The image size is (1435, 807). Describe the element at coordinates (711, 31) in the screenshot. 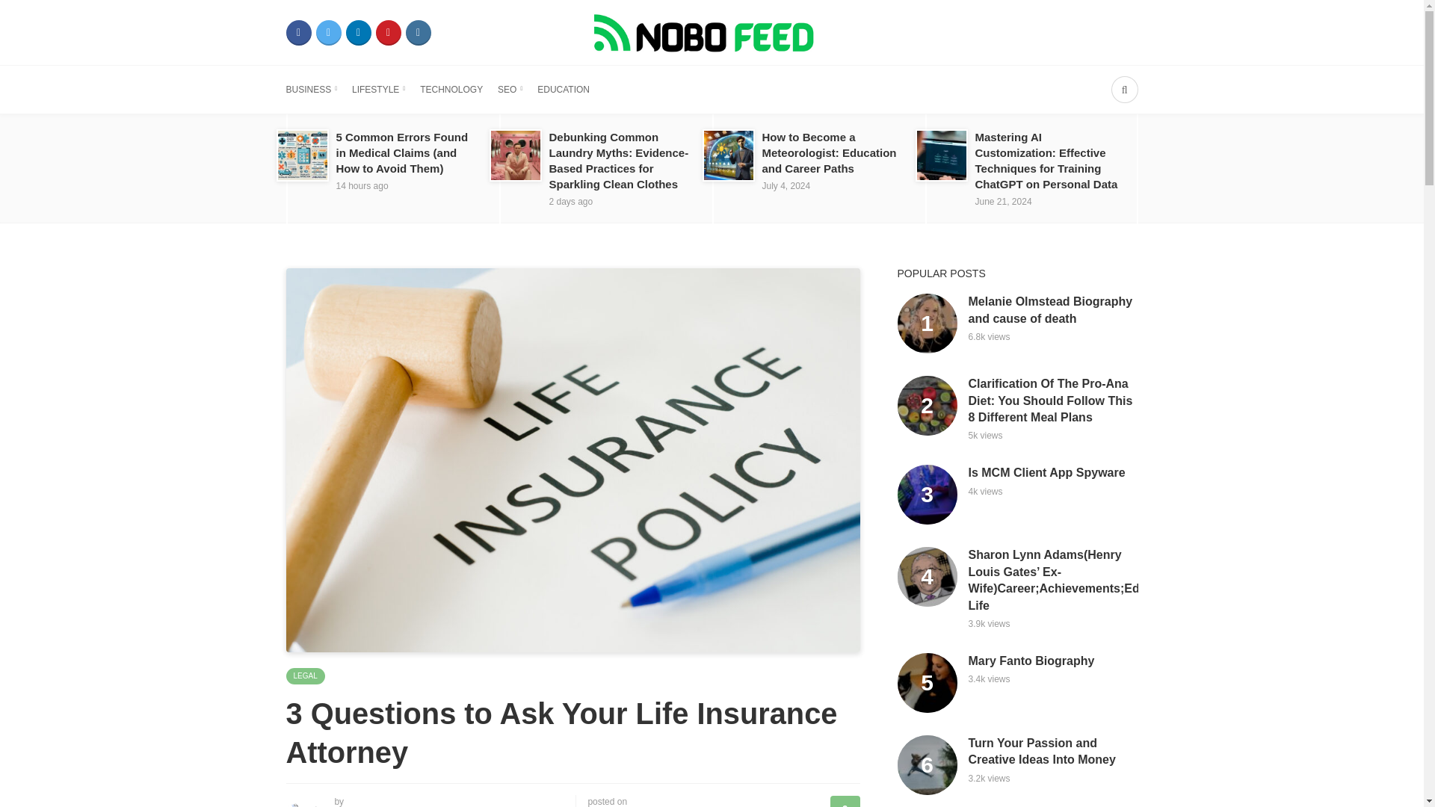

I see `Nobofeed` at that location.